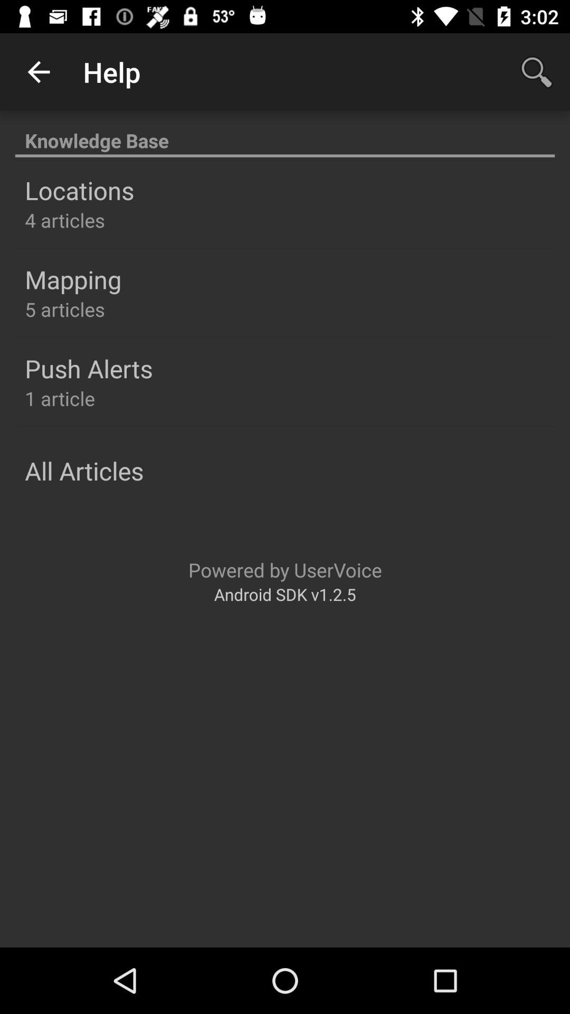 Image resolution: width=570 pixels, height=1014 pixels. Describe the element at coordinates (73, 279) in the screenshot. I see `choose mapping item` at that location.